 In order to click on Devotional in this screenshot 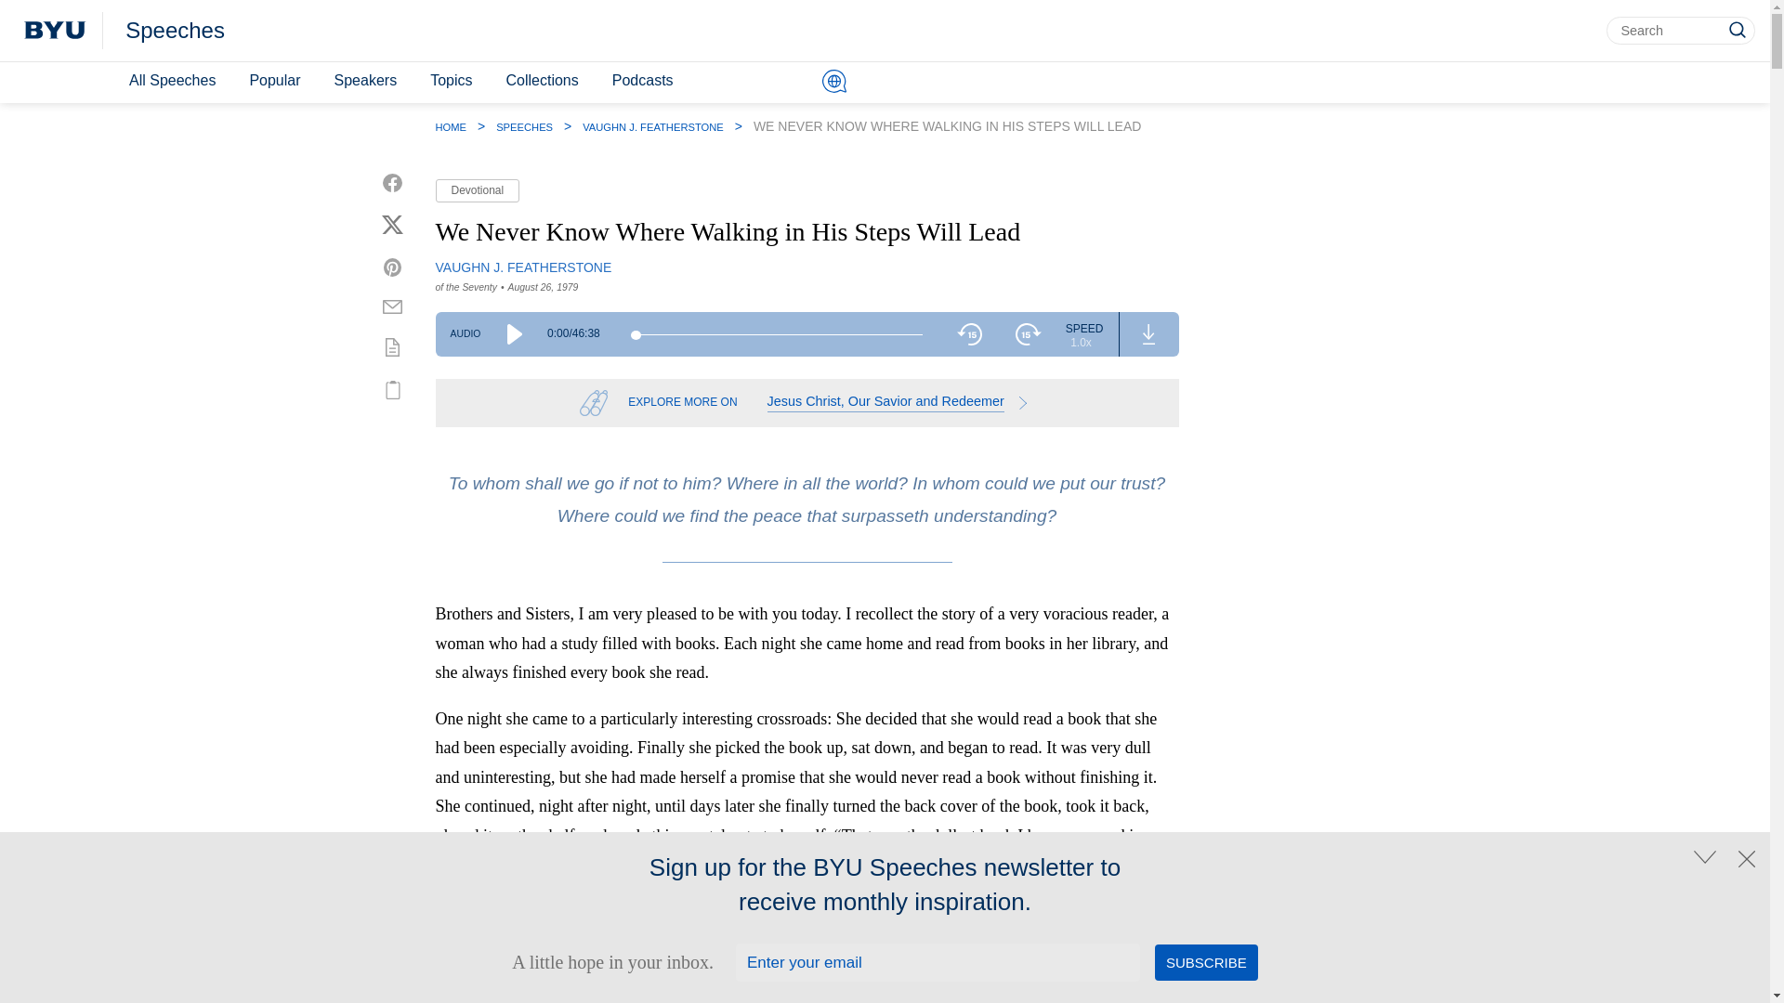, I will do `click(477, 191)`.